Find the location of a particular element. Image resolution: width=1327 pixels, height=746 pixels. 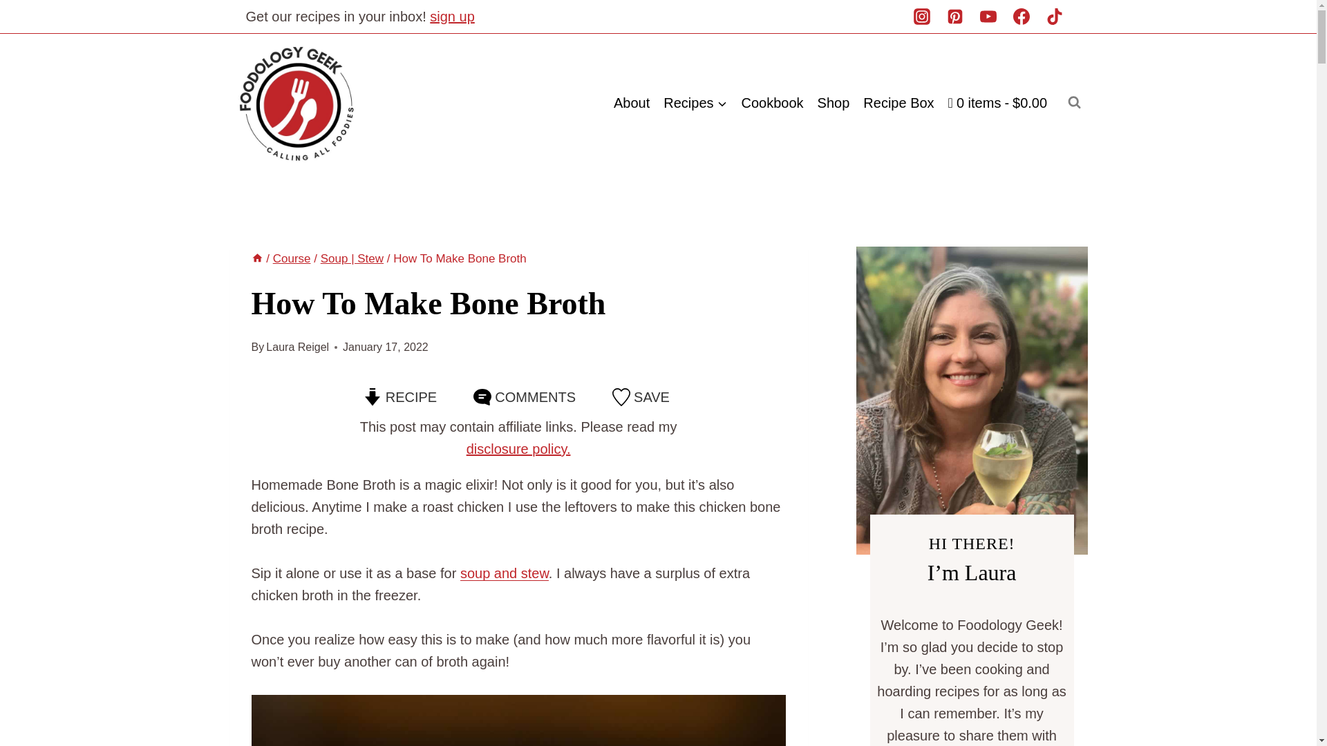

Home is located at coordinates (257, 258).